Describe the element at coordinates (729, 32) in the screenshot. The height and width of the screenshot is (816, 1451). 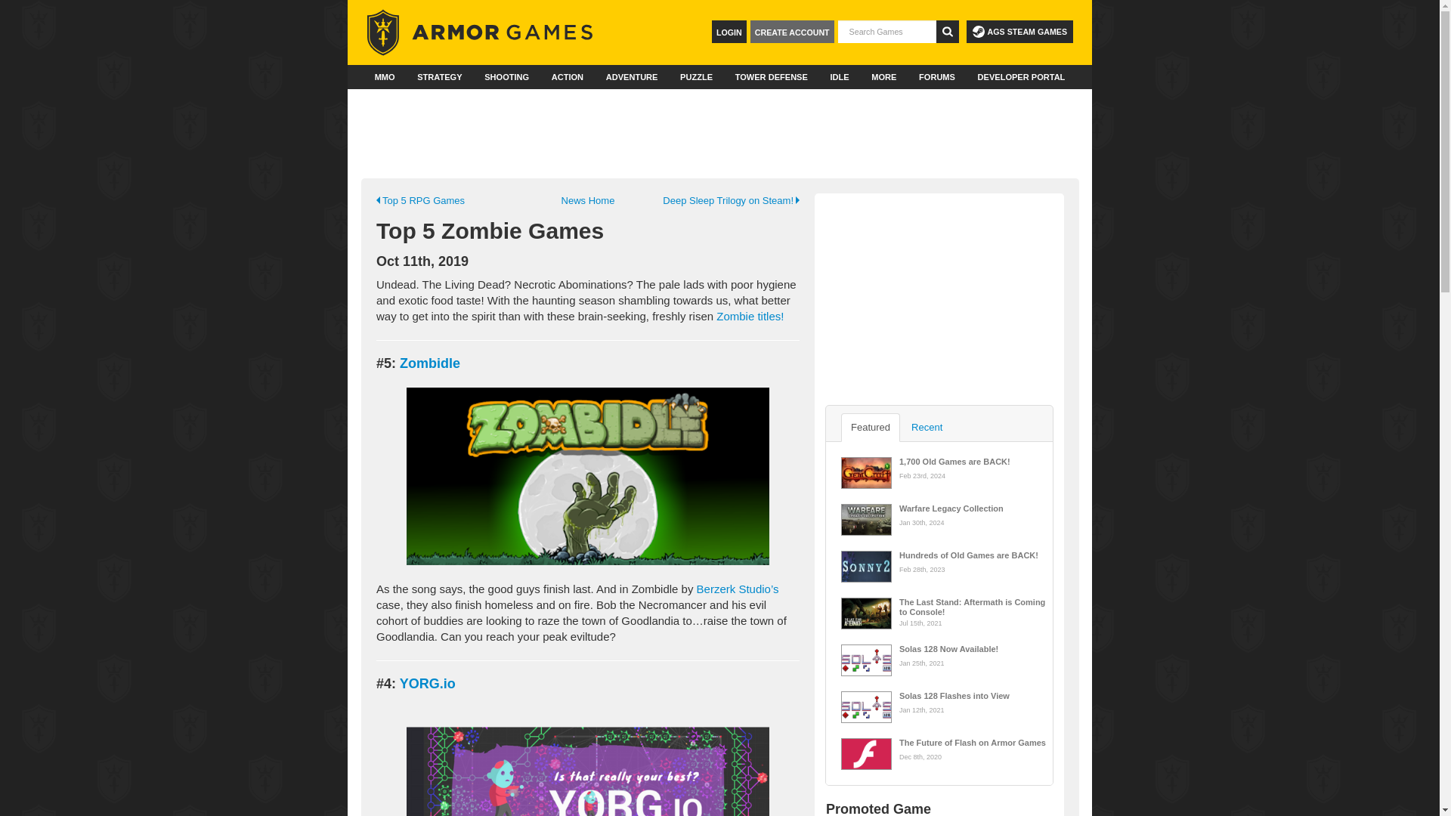
I see `LOGIN` at that location.